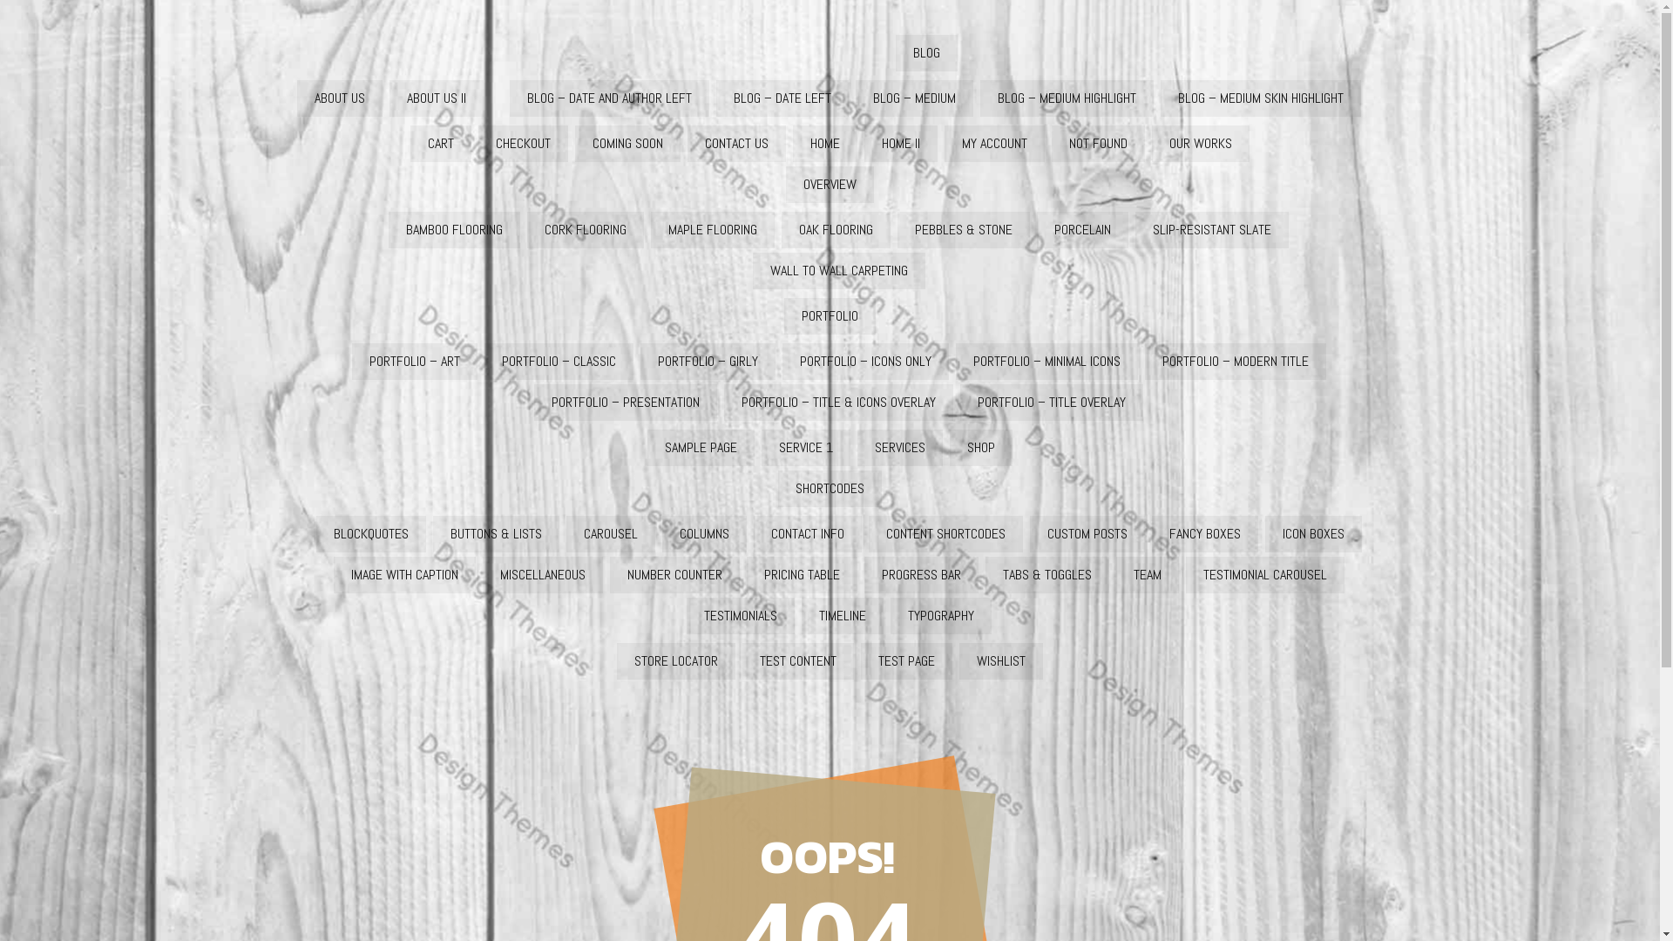 The image size is (1673, 941). What do you see at coordinates (543, 575) in the screenshot?
I see `MISCELLANEOUS` at bounding box center [543, 575].